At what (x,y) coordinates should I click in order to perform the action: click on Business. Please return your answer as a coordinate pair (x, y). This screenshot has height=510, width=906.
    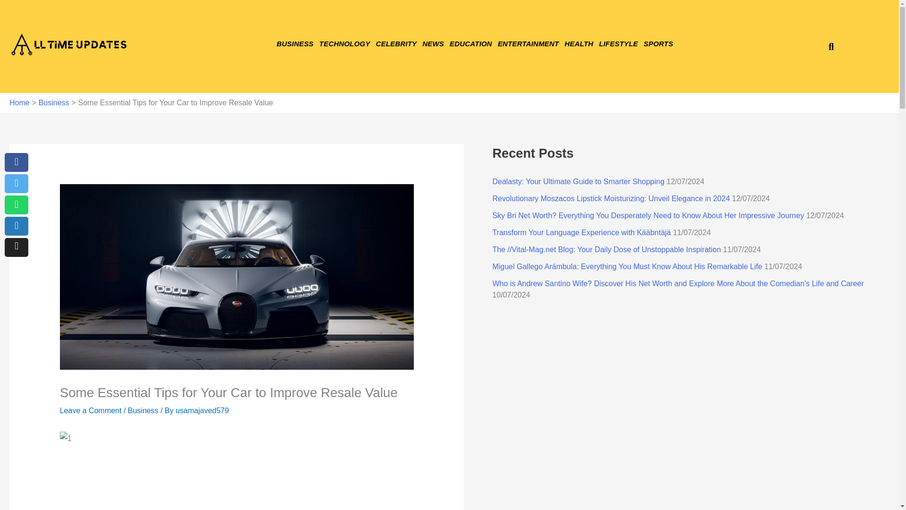
    Looking at the image, I should click on (54, 102).